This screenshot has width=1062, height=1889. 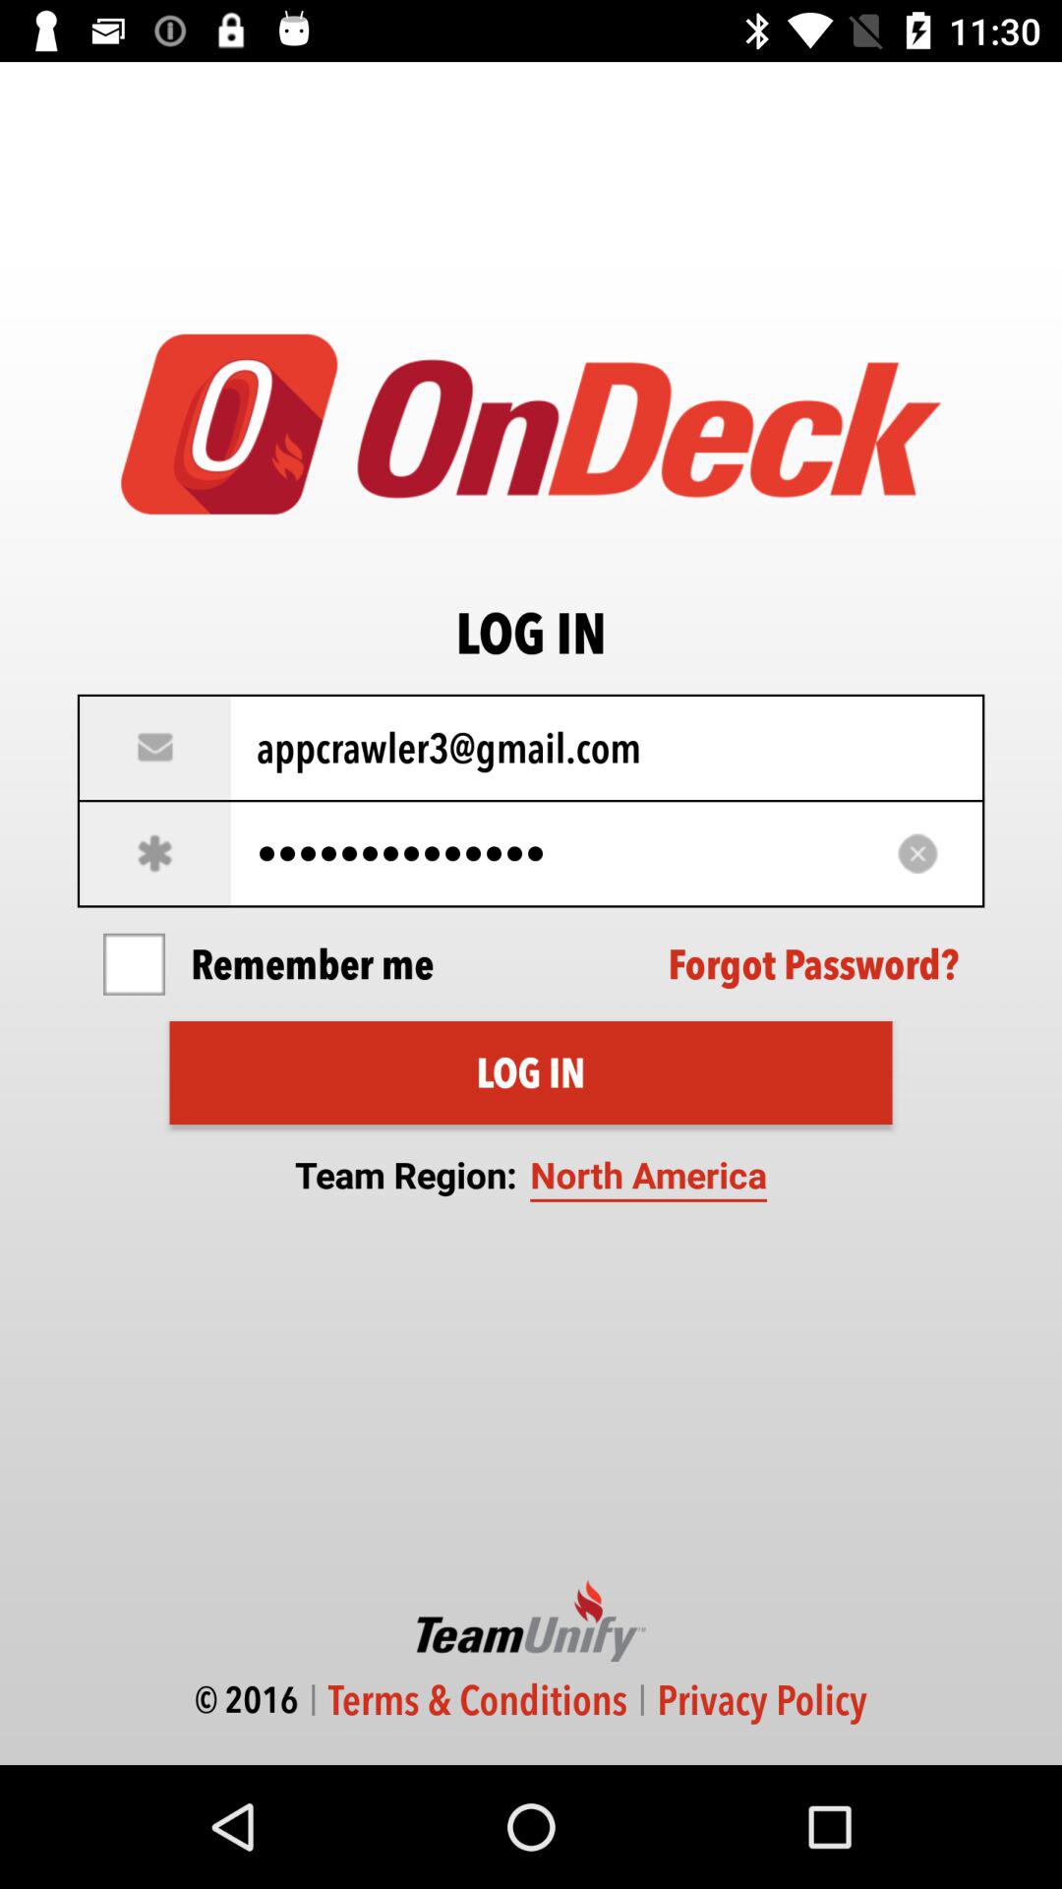 I want to click on press item next to remember me item, so click(x=134, y=964).